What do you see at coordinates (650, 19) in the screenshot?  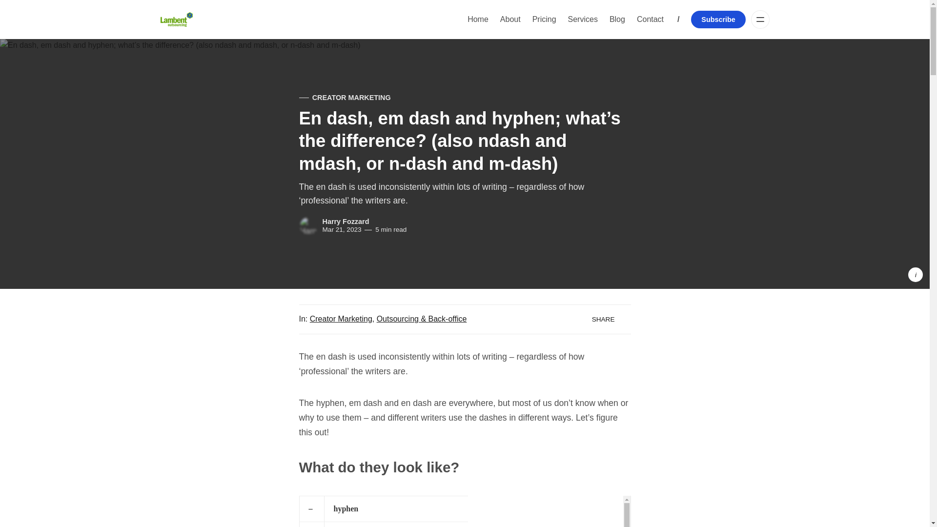 I see `Contact` at bounding box center [650, 19].